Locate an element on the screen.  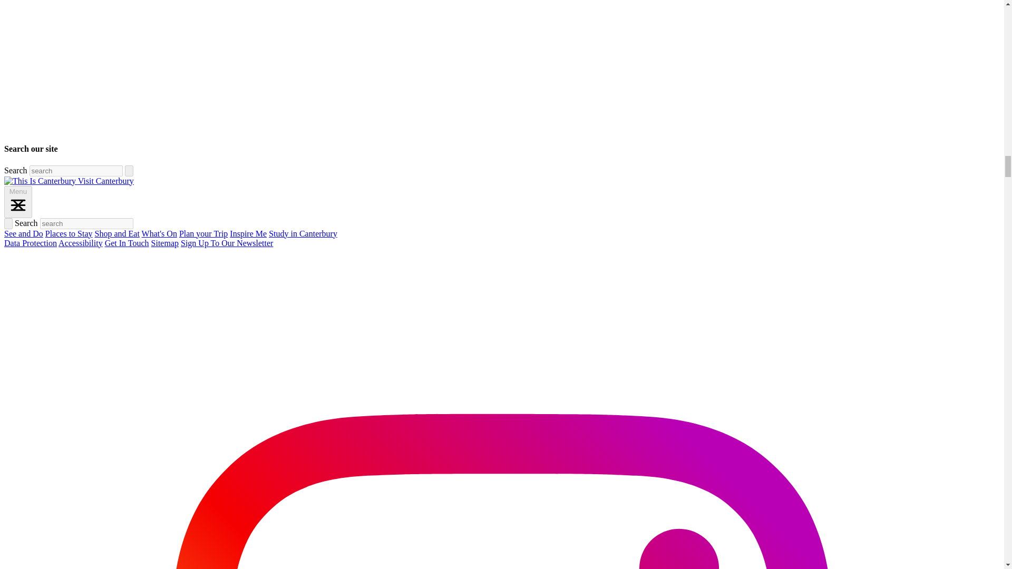
Study in Canterbury is located at coordinates (303, 234).